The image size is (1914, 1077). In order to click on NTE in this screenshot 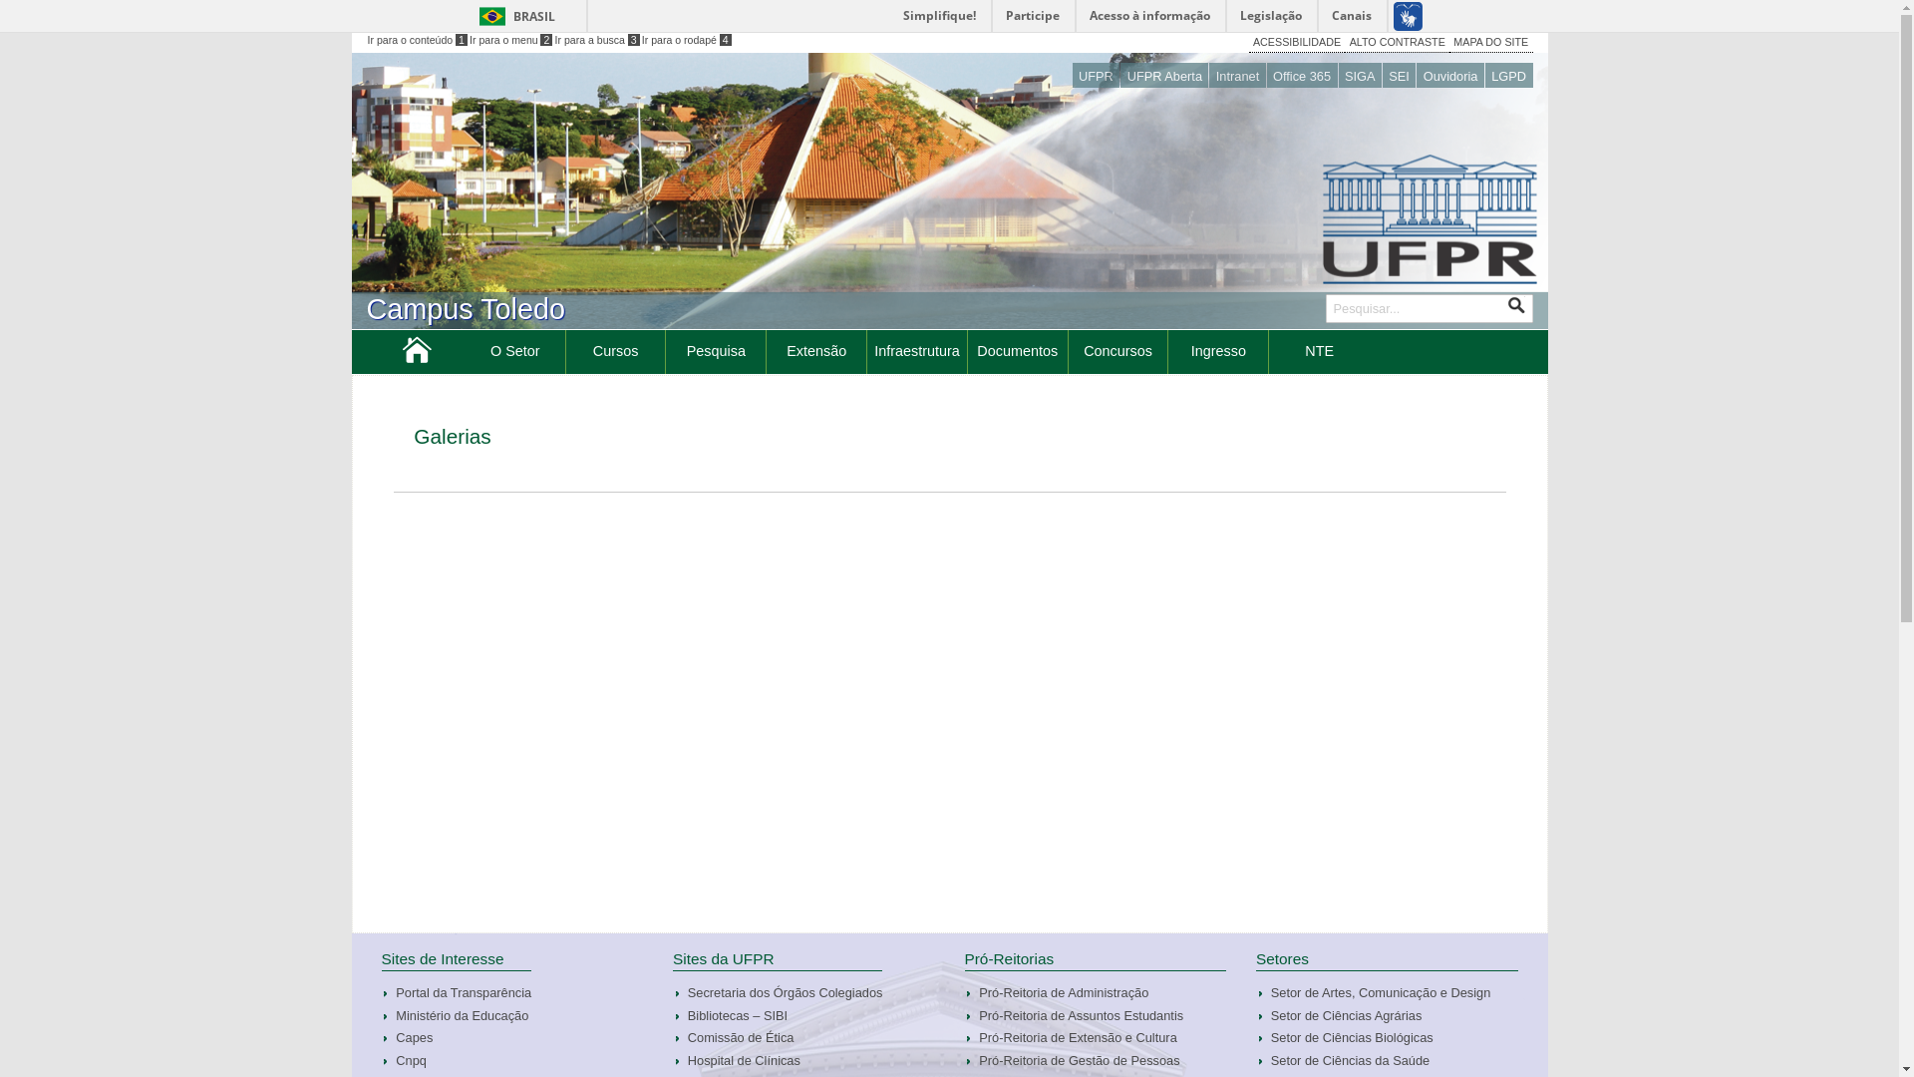, I will do `click(1320, 351)`.